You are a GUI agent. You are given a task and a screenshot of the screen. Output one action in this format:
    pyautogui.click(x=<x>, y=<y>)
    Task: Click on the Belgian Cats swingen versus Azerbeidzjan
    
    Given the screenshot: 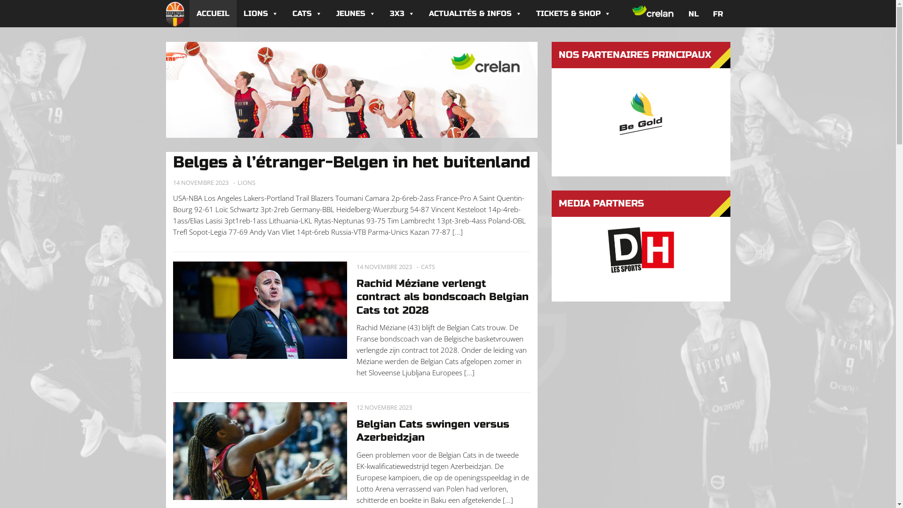 What is the action you would take?
    pyautogui.click(x=433, y=431)
    